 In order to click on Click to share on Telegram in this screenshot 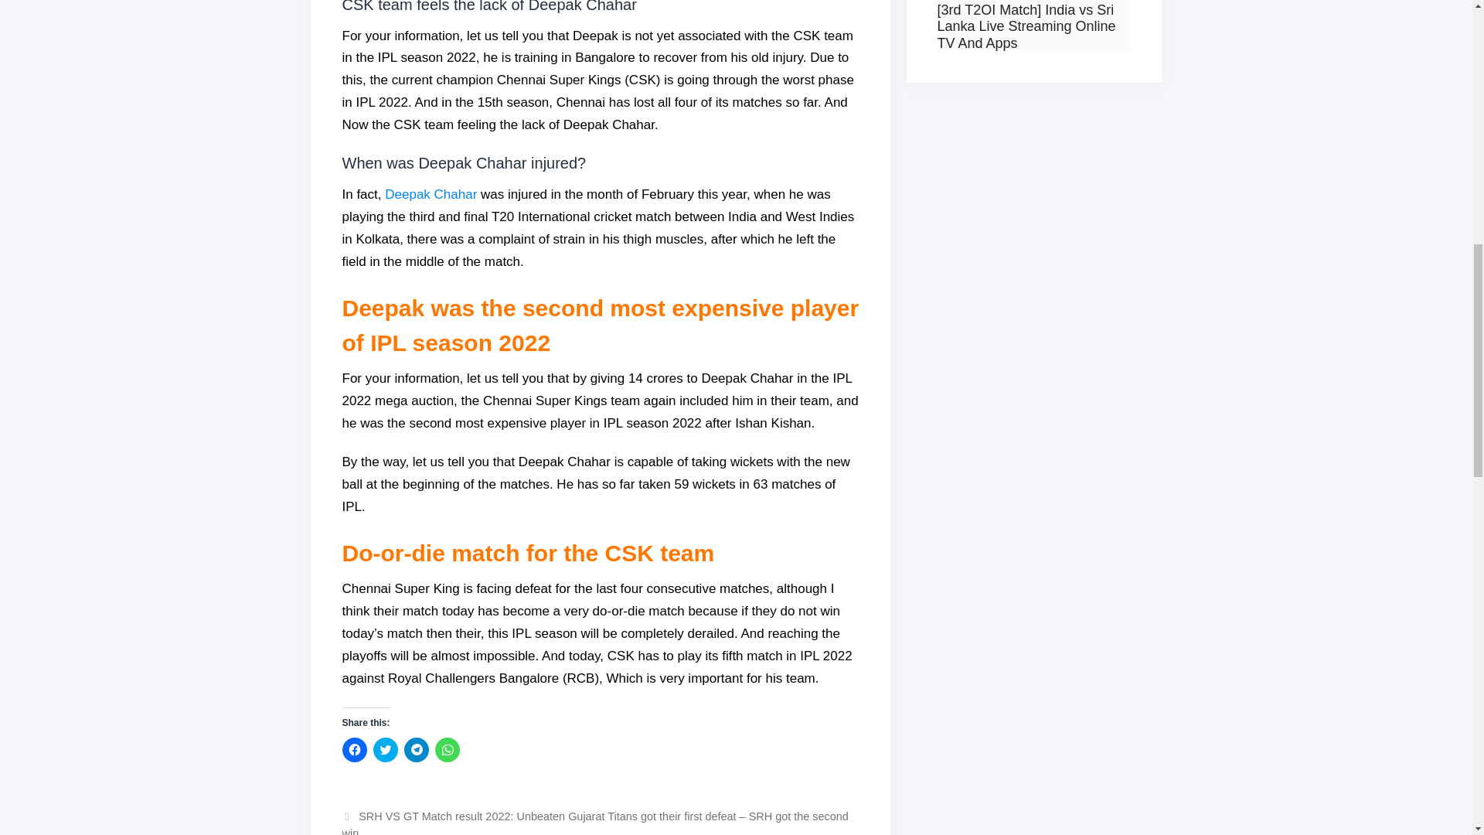, I will do `click(416, 750)`.